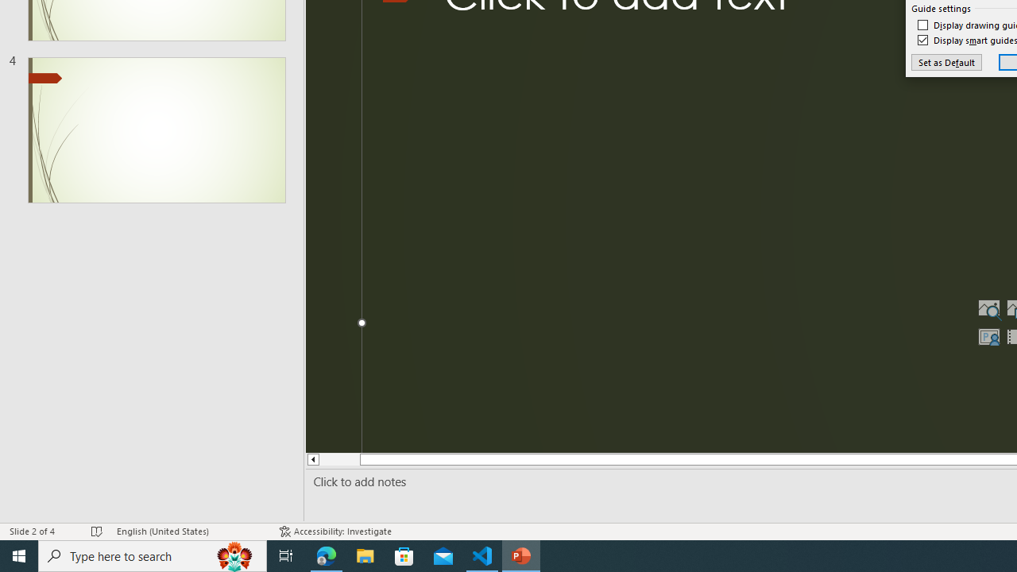 The width and height of the screenshot is (1017, 572). What do you see at coordinates (327, 556) in the screenshot?
I see `Microsoft Edge - 1 running window` at bounding box center [327, 556].